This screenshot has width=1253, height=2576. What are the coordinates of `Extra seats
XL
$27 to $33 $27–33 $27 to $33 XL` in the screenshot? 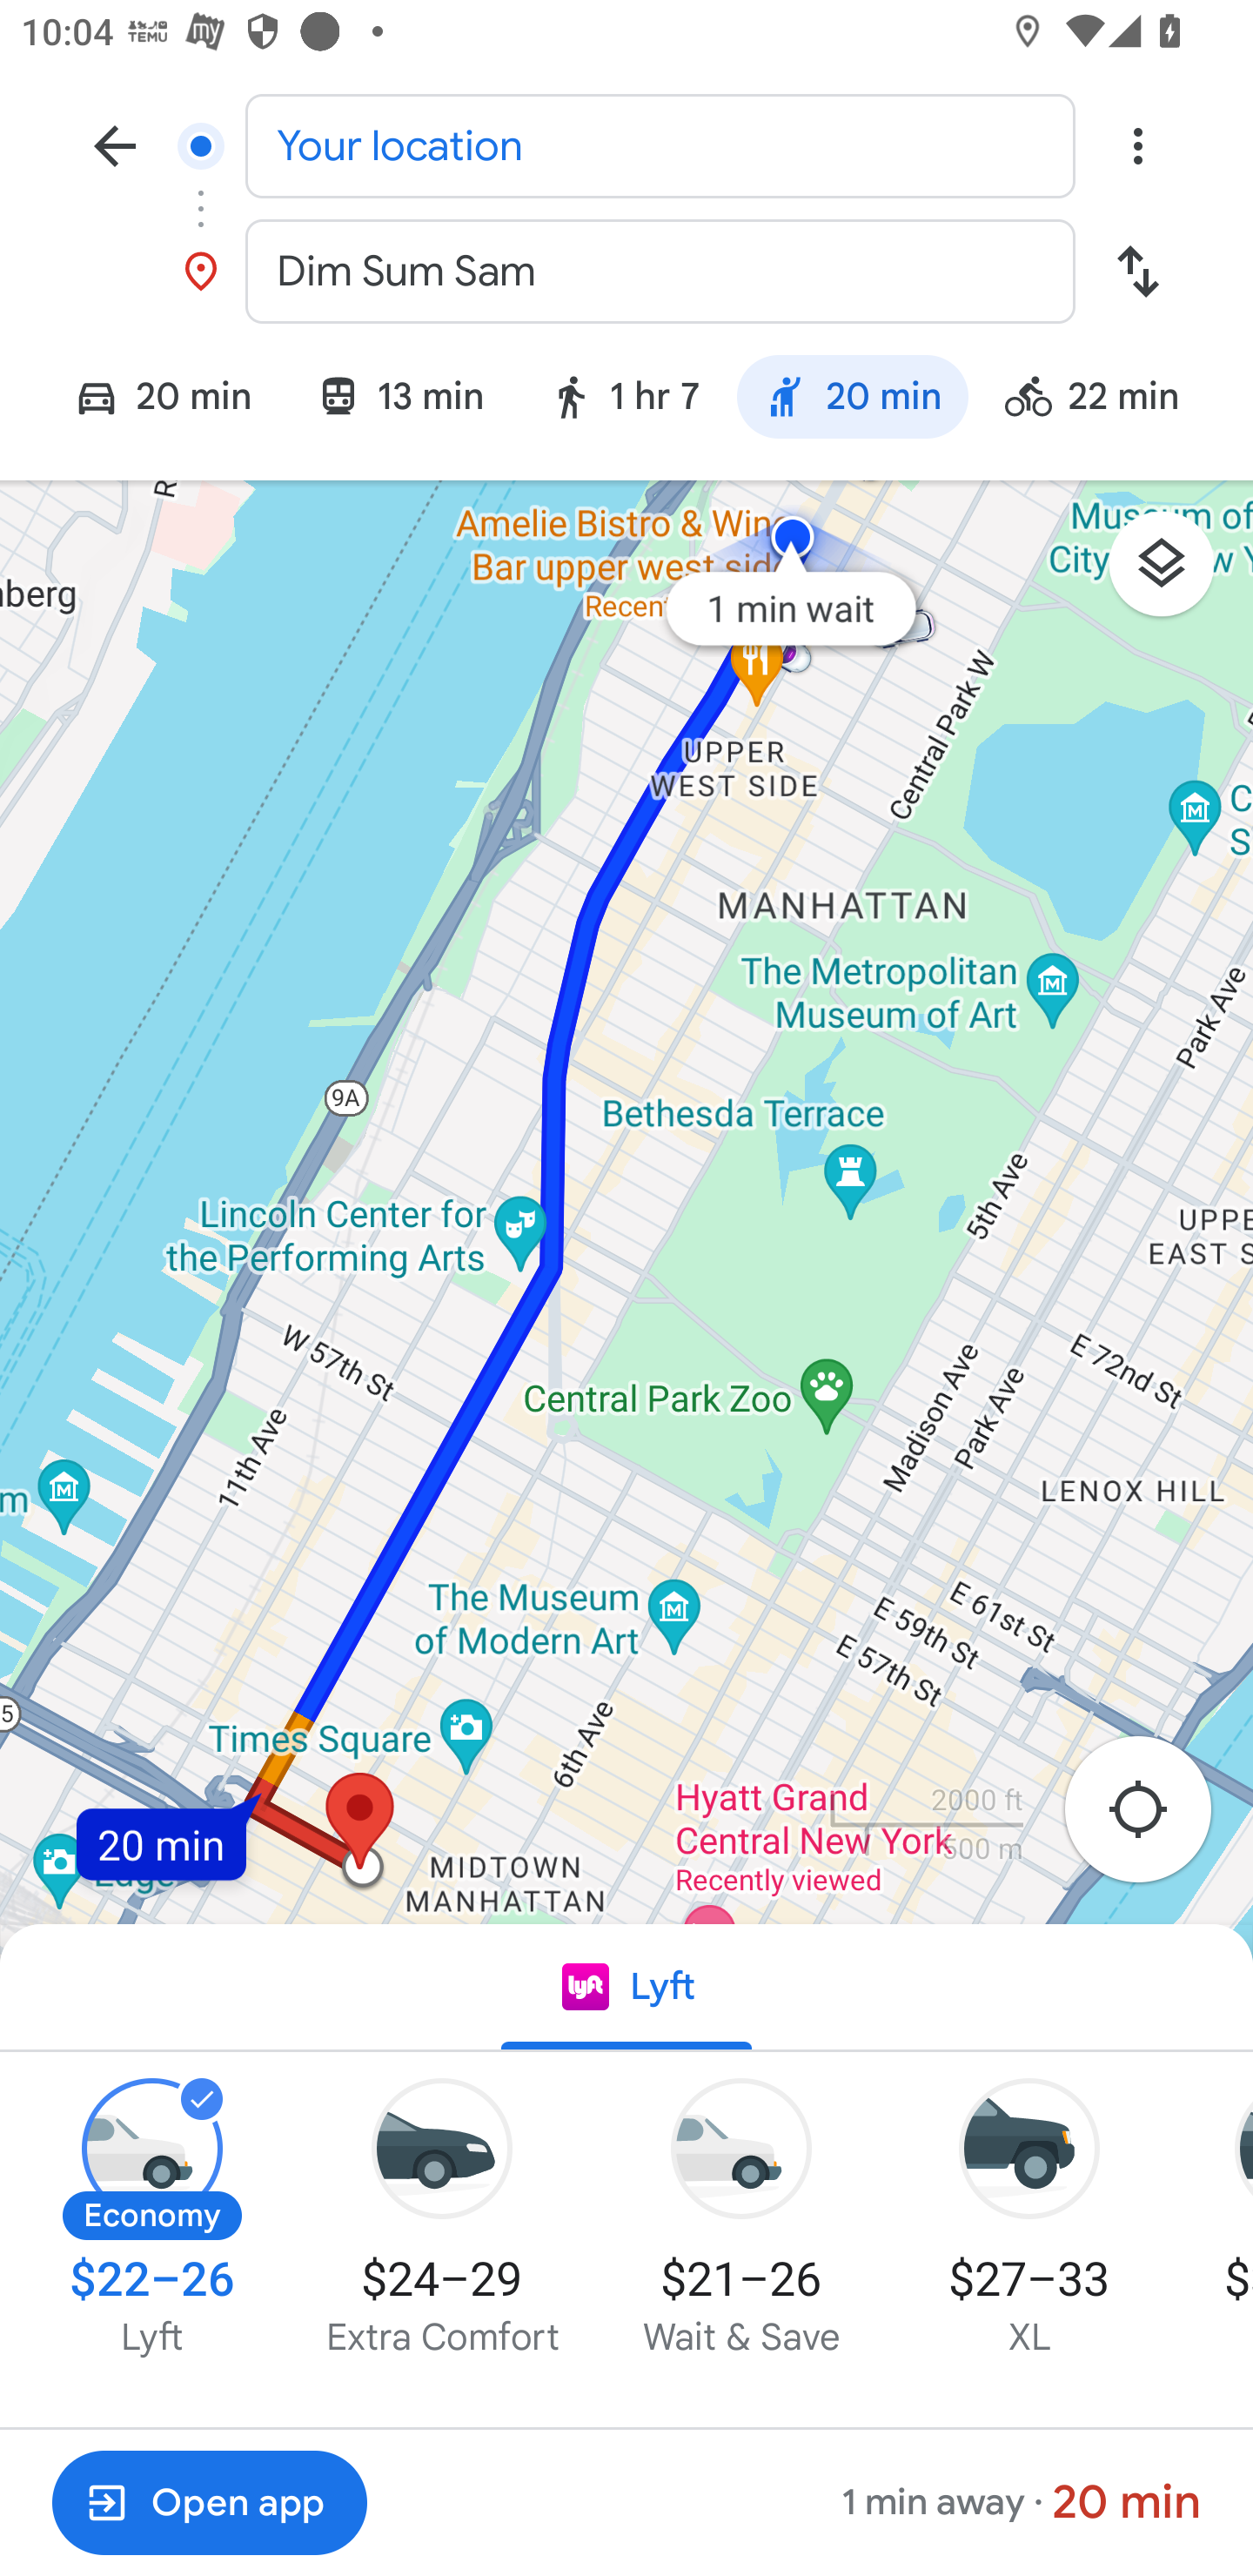 It's located at (1029, 2219).